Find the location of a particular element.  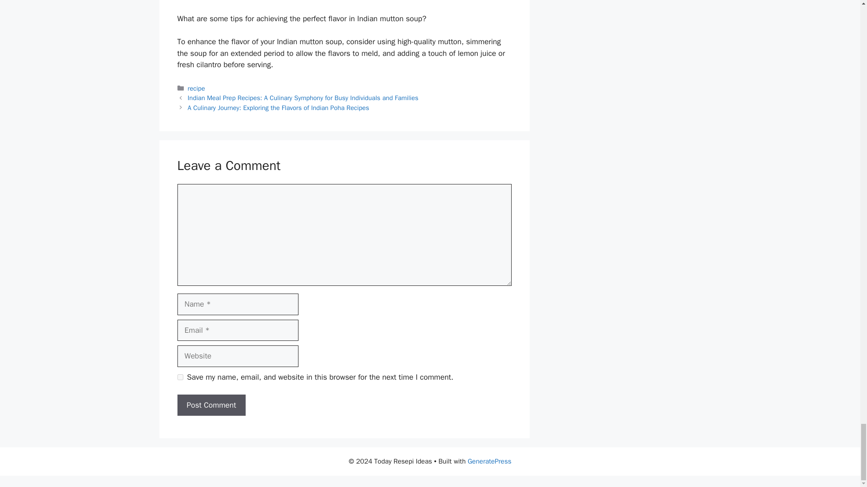

recipe is located at coordinates (196, 88).